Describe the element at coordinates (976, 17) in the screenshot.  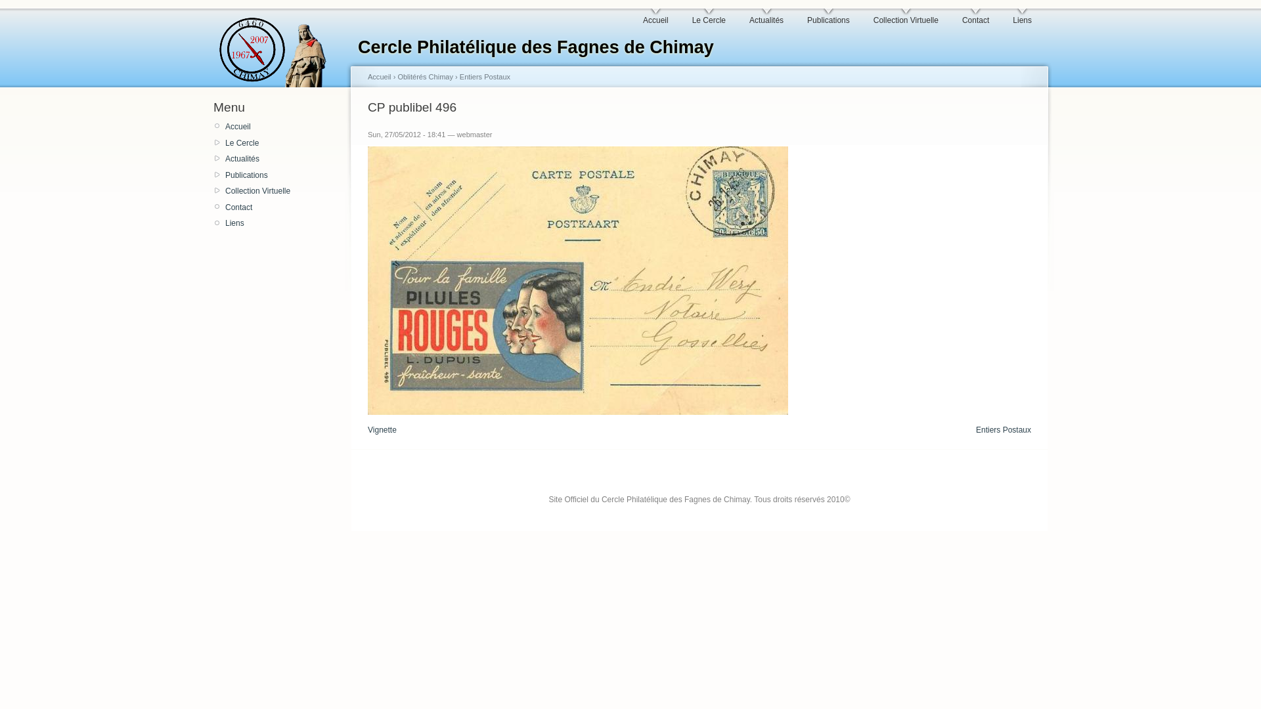
I see `Contact` at that location.